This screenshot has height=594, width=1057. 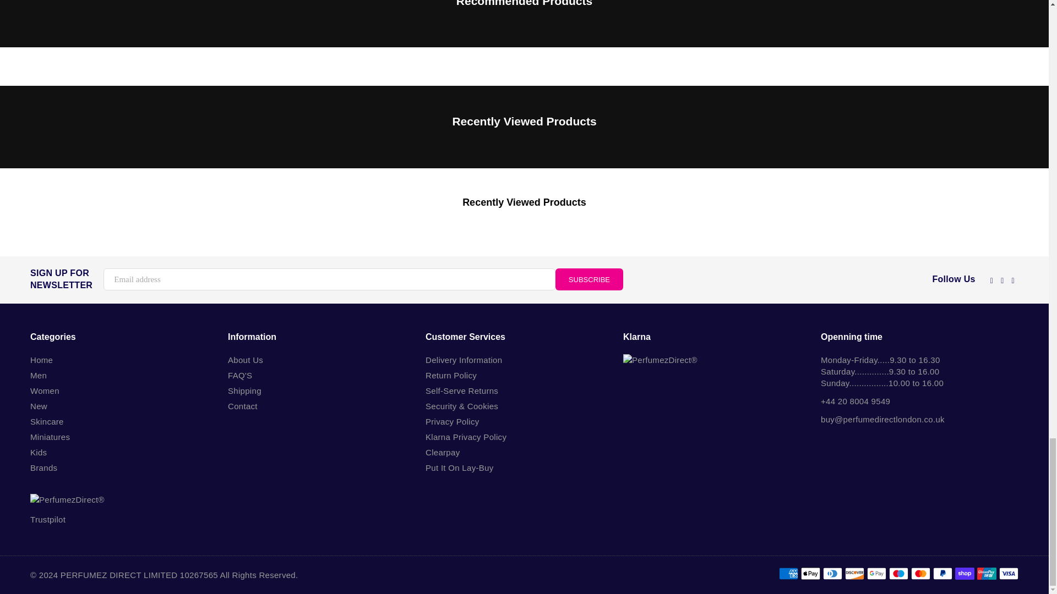 What do you see at coordinates (832, 574) in the screenshot?
I see `Diners Club` at bounding box center [832, 574].